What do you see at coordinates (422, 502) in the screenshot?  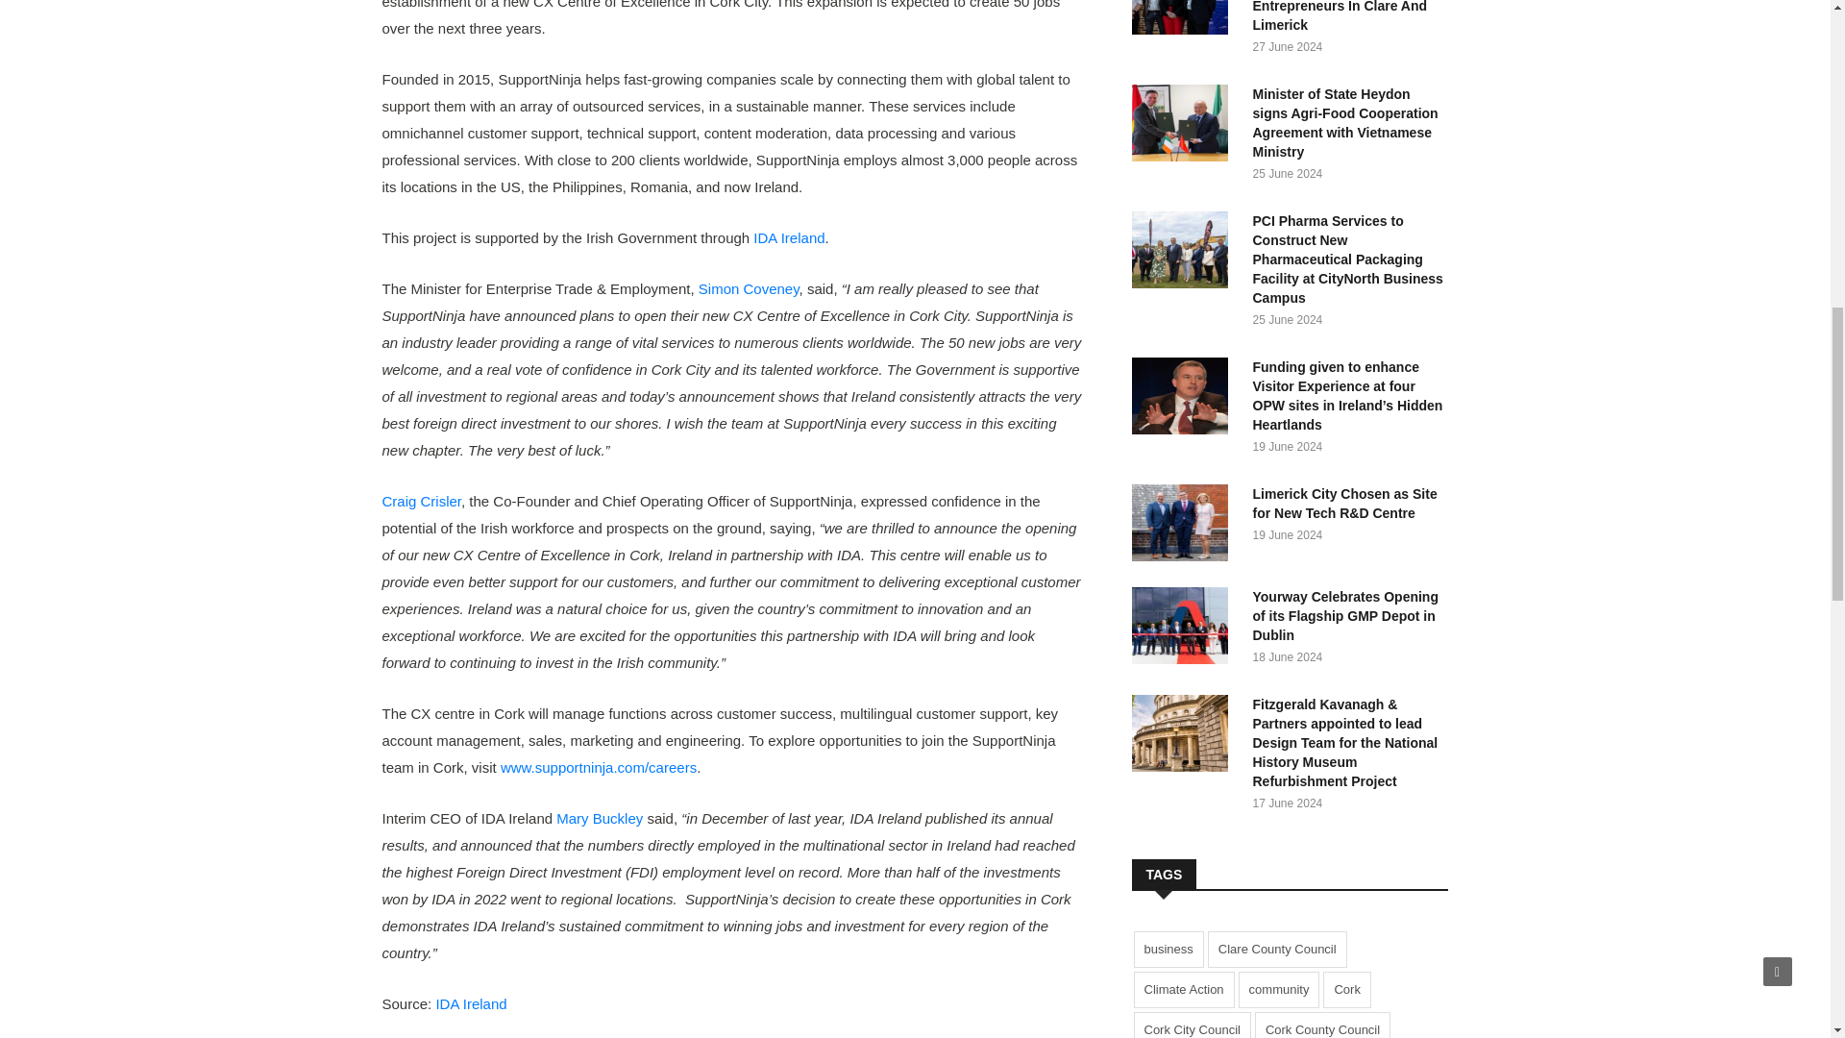 I see `Craig Crisler` at bounding box center [422, 502].